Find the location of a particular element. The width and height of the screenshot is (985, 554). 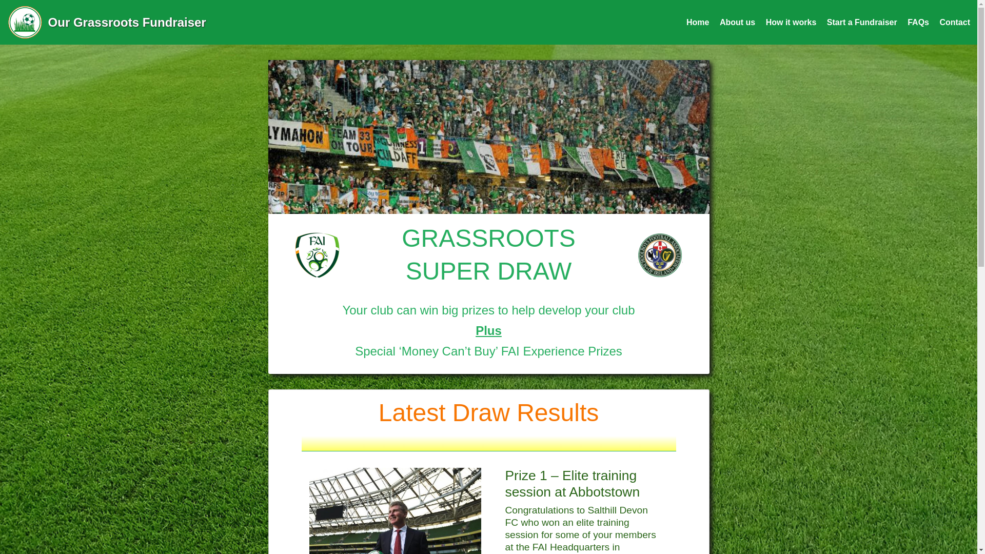

FAQs is located at coordinates (918, 22).